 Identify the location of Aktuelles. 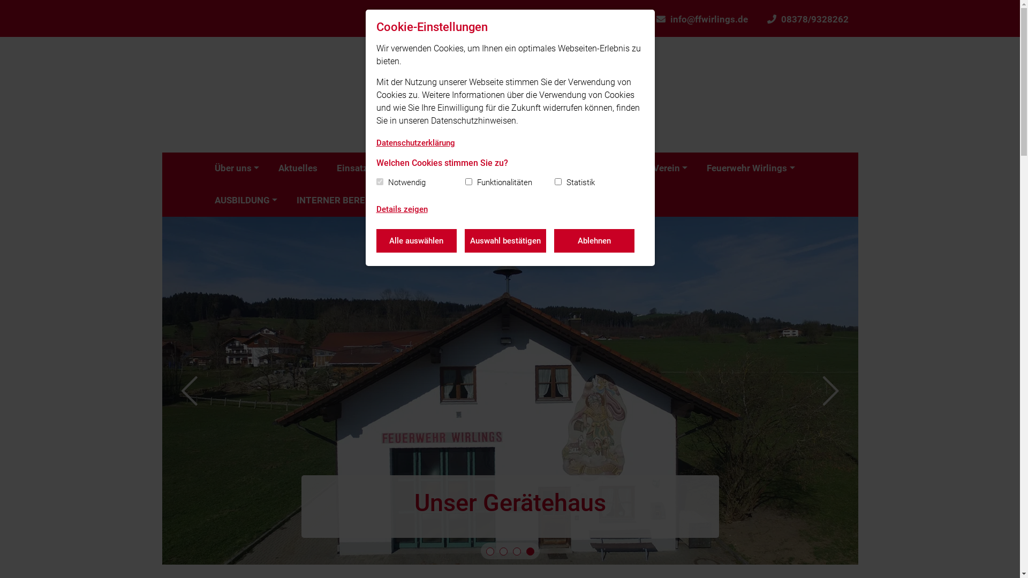
(298, 169).